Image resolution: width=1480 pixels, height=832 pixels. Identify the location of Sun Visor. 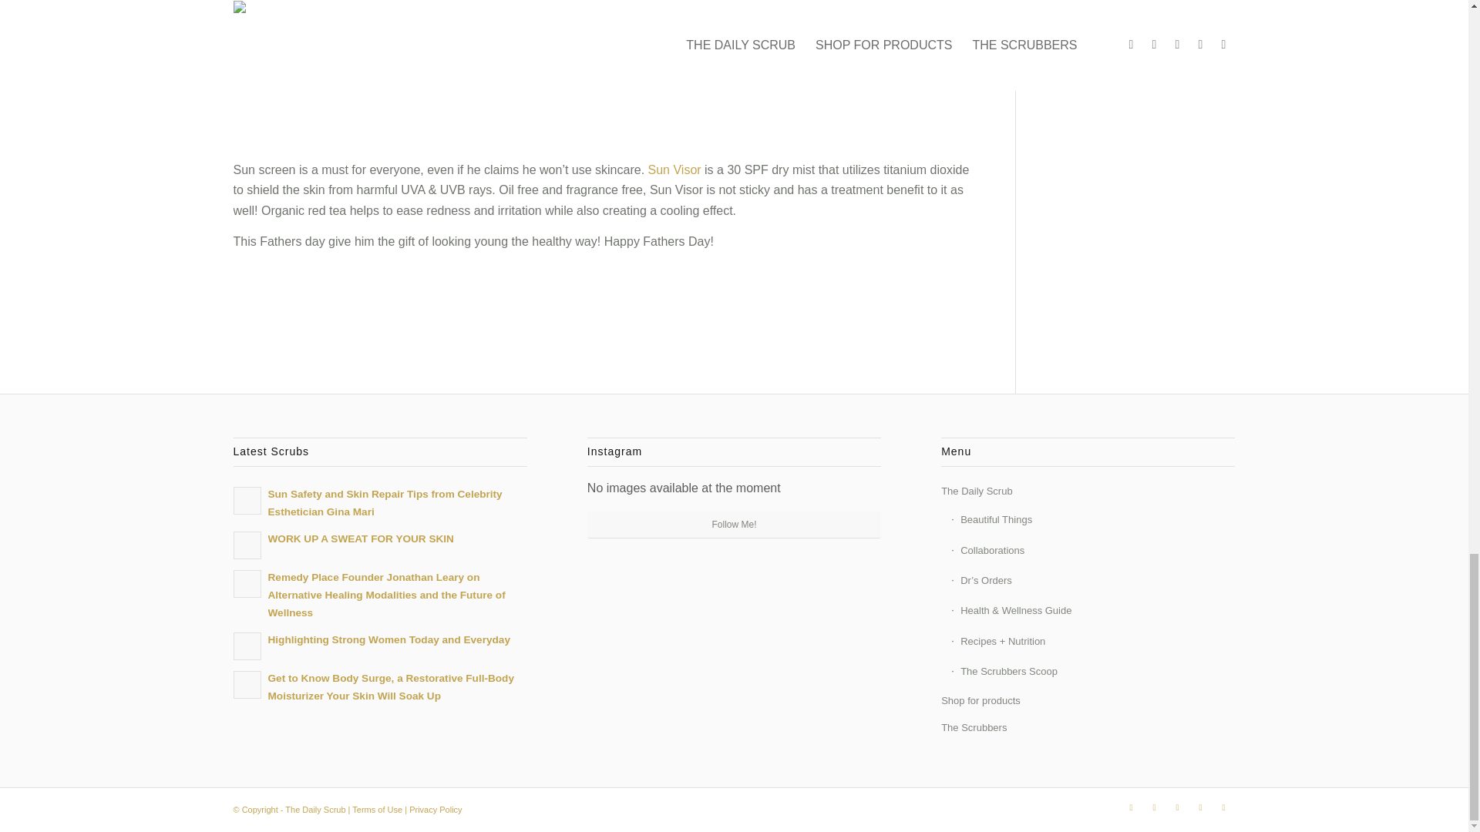
(674, 169).